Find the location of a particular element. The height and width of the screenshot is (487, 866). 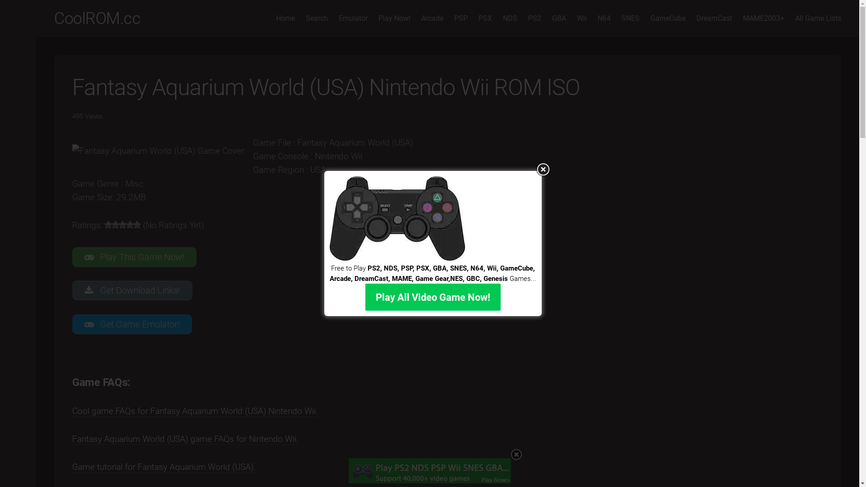

Arcade is located at coordinates (432, 18).